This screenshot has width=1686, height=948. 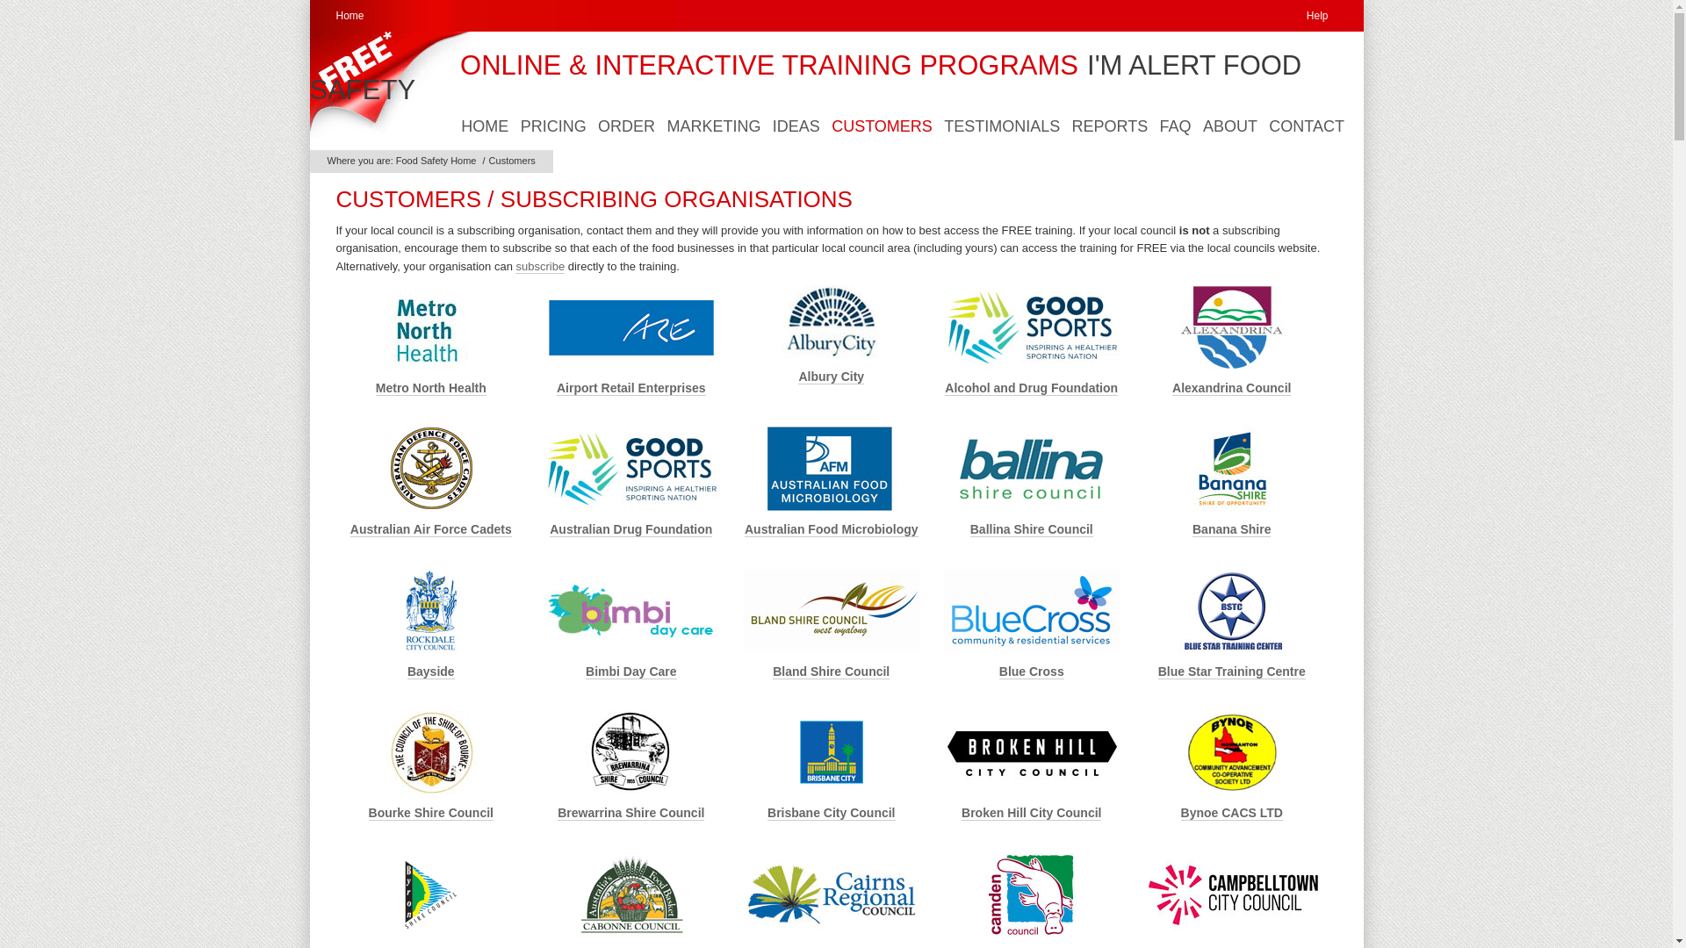 What do you see at coordinates (1231, 388) in the screenshot?
I see `Alexandrina Council` at bounding box center [1231, 388].